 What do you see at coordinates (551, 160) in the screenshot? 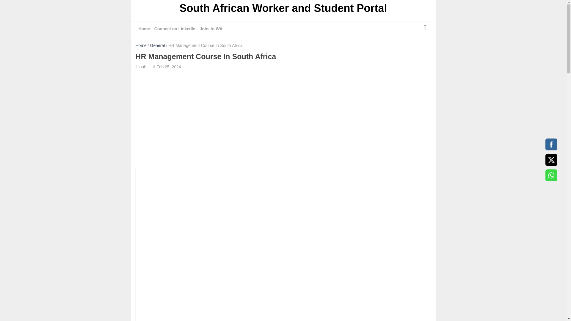
I see `Twitter` at bounding box center [551, 160].